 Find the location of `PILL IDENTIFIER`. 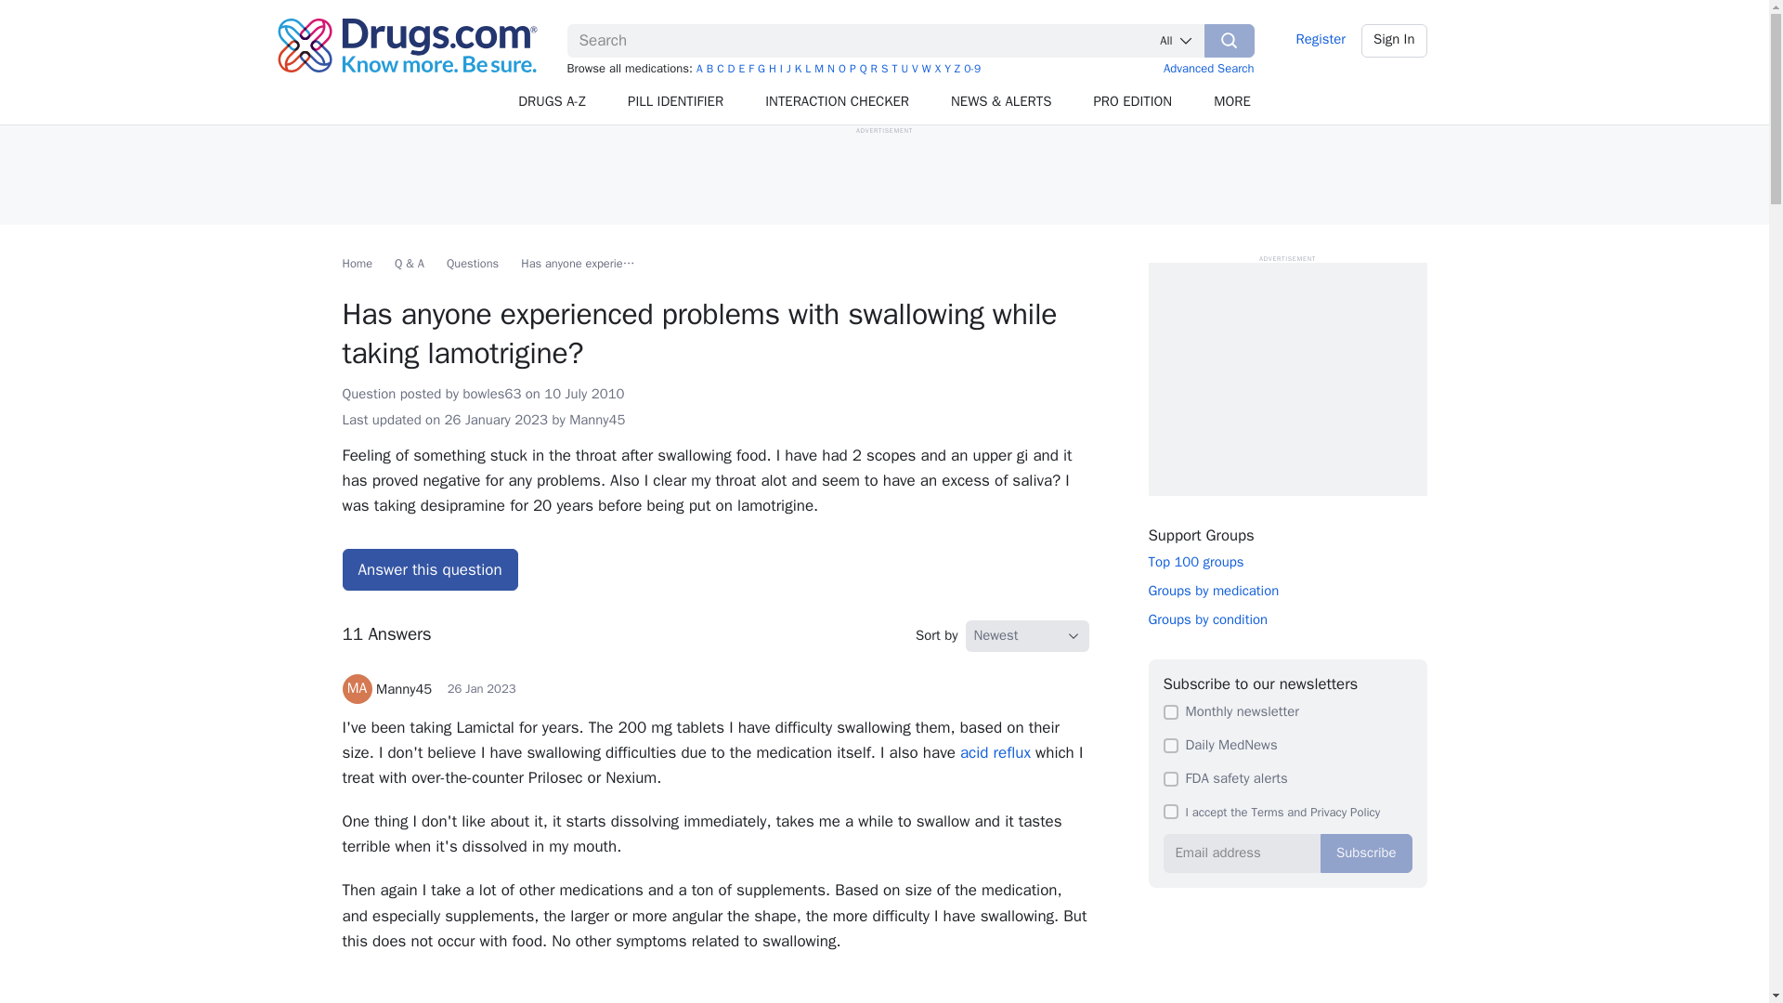

PILL IDENTIFIER is located at coordinates (676, 102).